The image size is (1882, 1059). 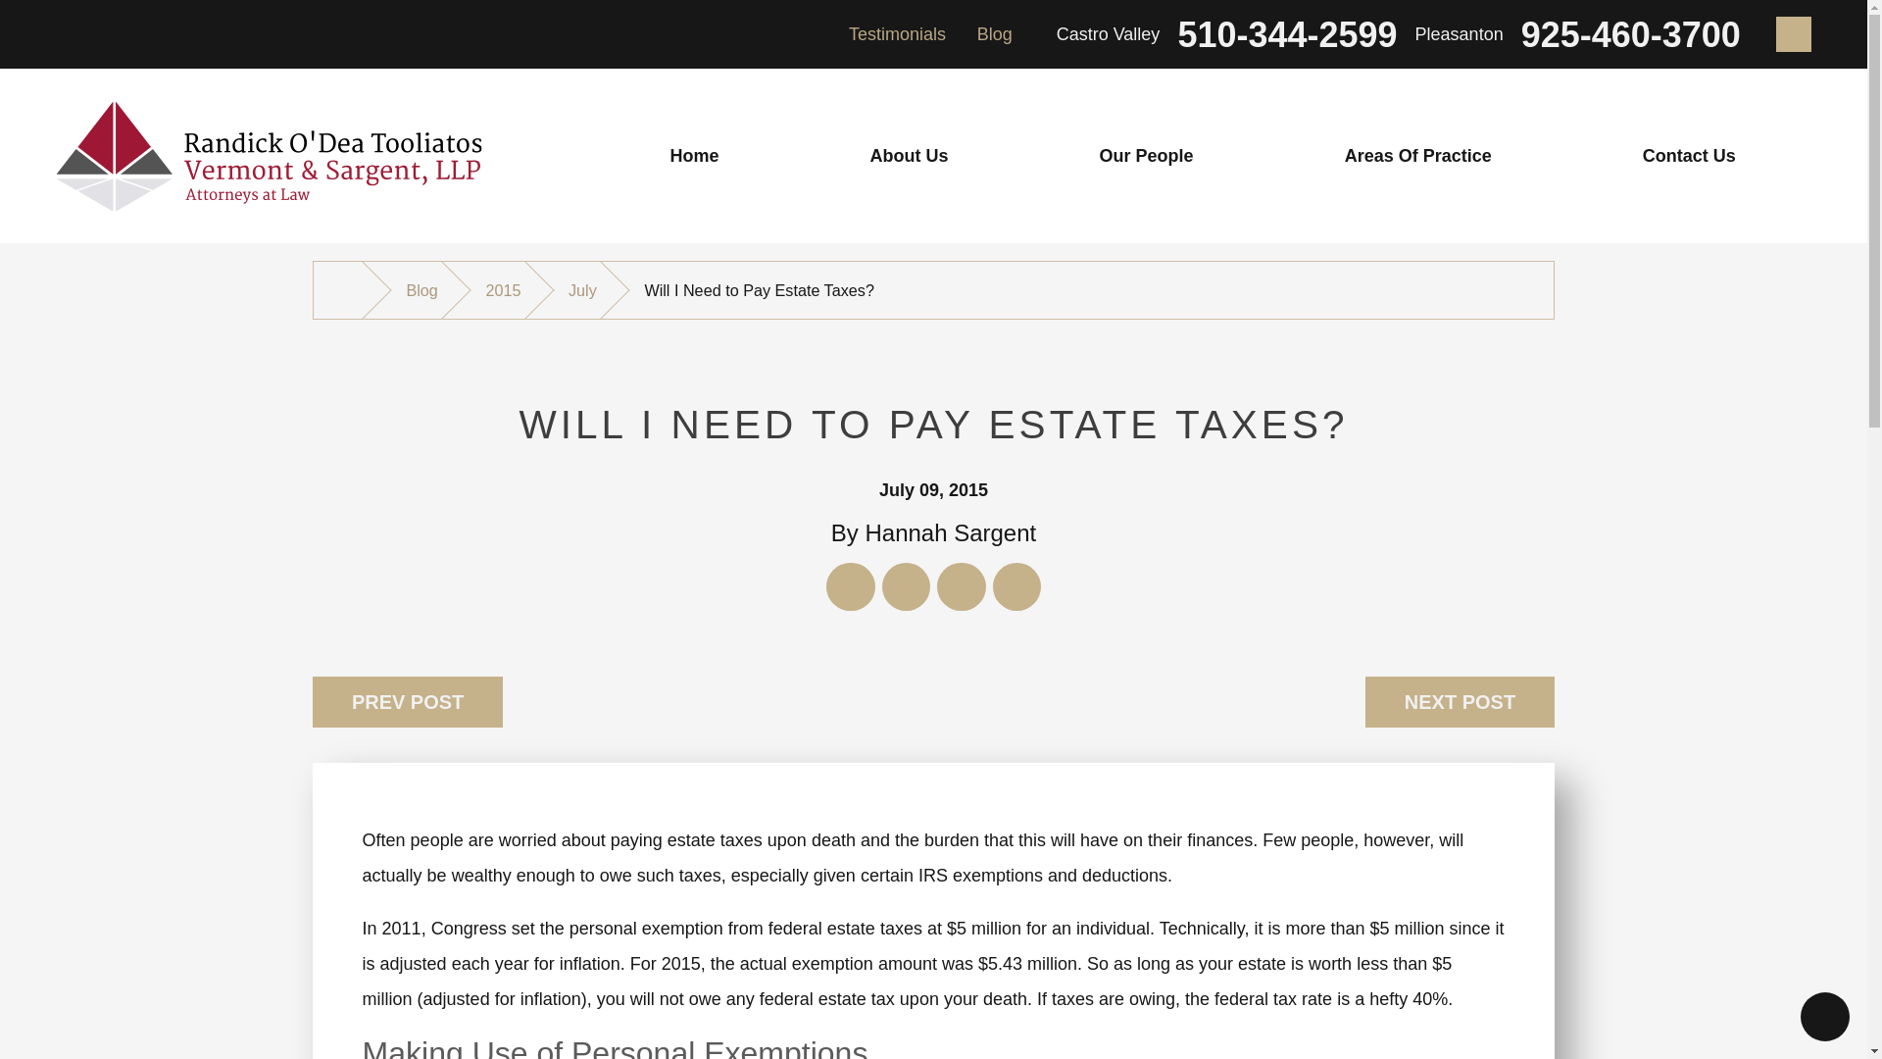 I want to click on Testimonials, so click(x=897, y=33).